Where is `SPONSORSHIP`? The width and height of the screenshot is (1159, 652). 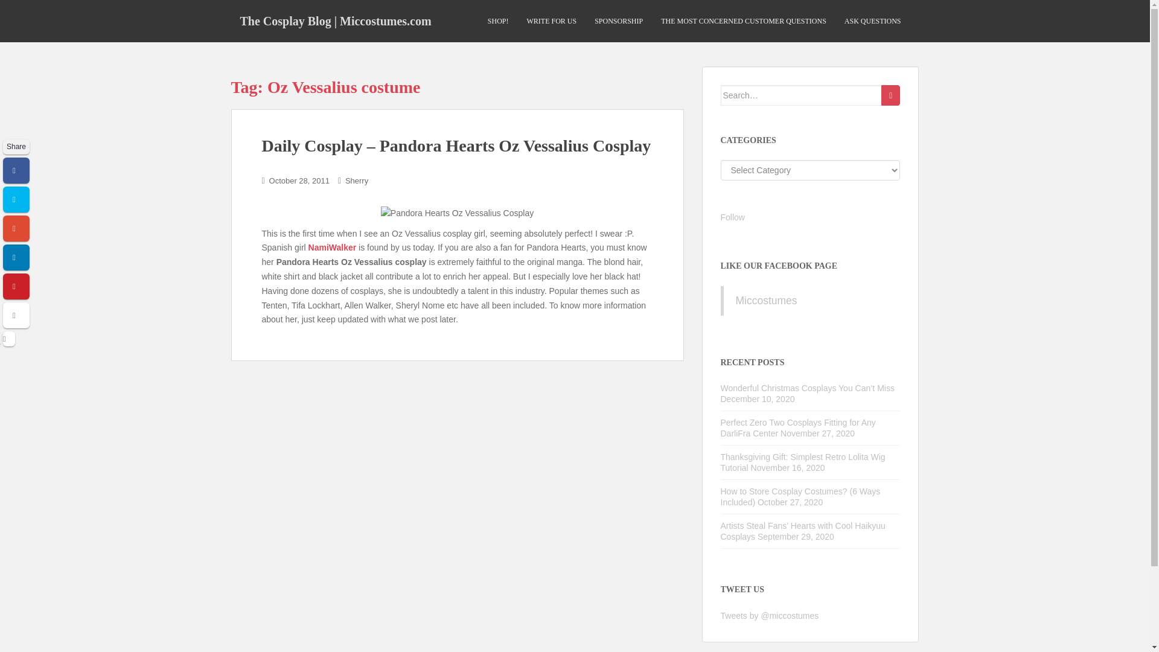
SPONSORSHIP is located at coordinates (618, 21).